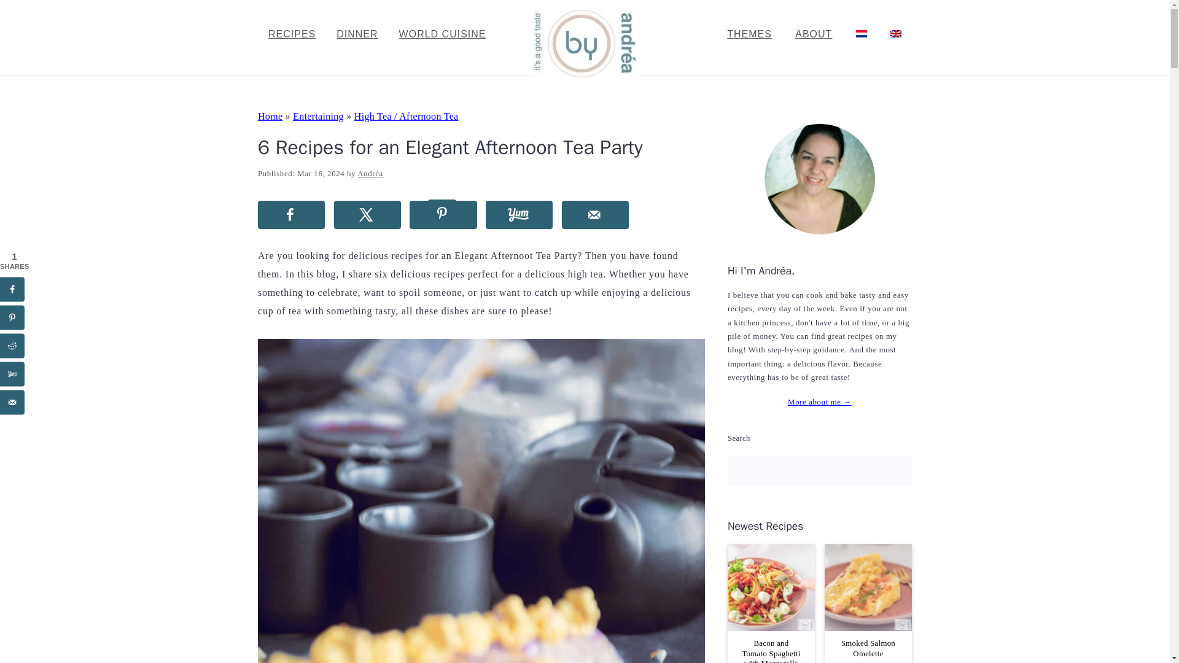 The height and width of the screenshot is (663, 1179). I want to click on Save to Pinterest, so click(442, 215).